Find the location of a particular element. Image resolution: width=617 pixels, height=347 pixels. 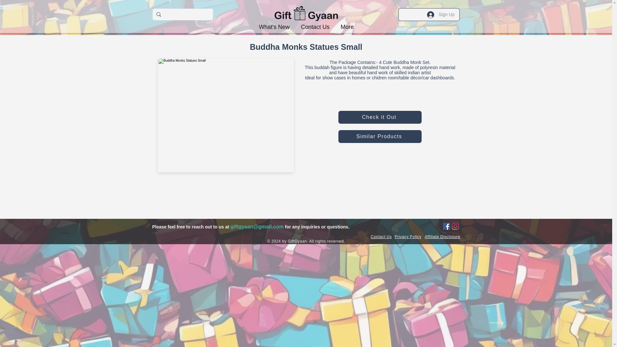

Buddha Monks Statues Small is located at coordinates (226, 117).